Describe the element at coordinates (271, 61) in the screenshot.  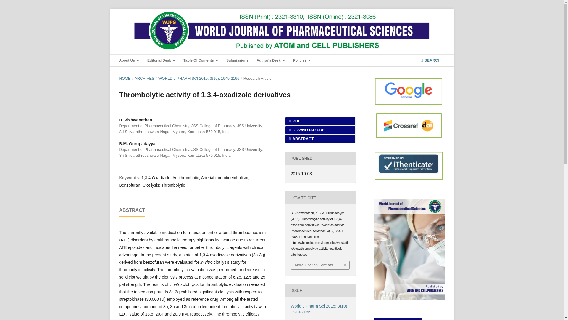
I see `Author'S Desk` at that location.